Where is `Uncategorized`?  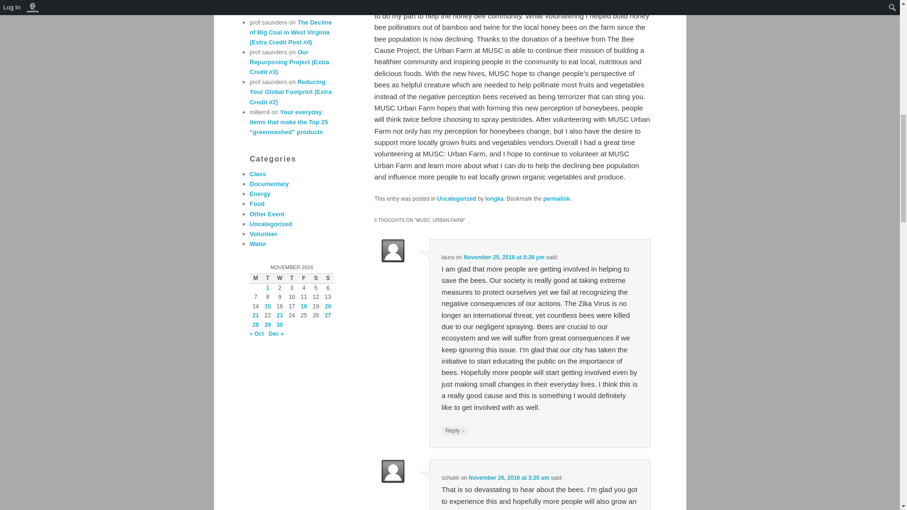
Uncategorized is located at coordinates (456, 198).